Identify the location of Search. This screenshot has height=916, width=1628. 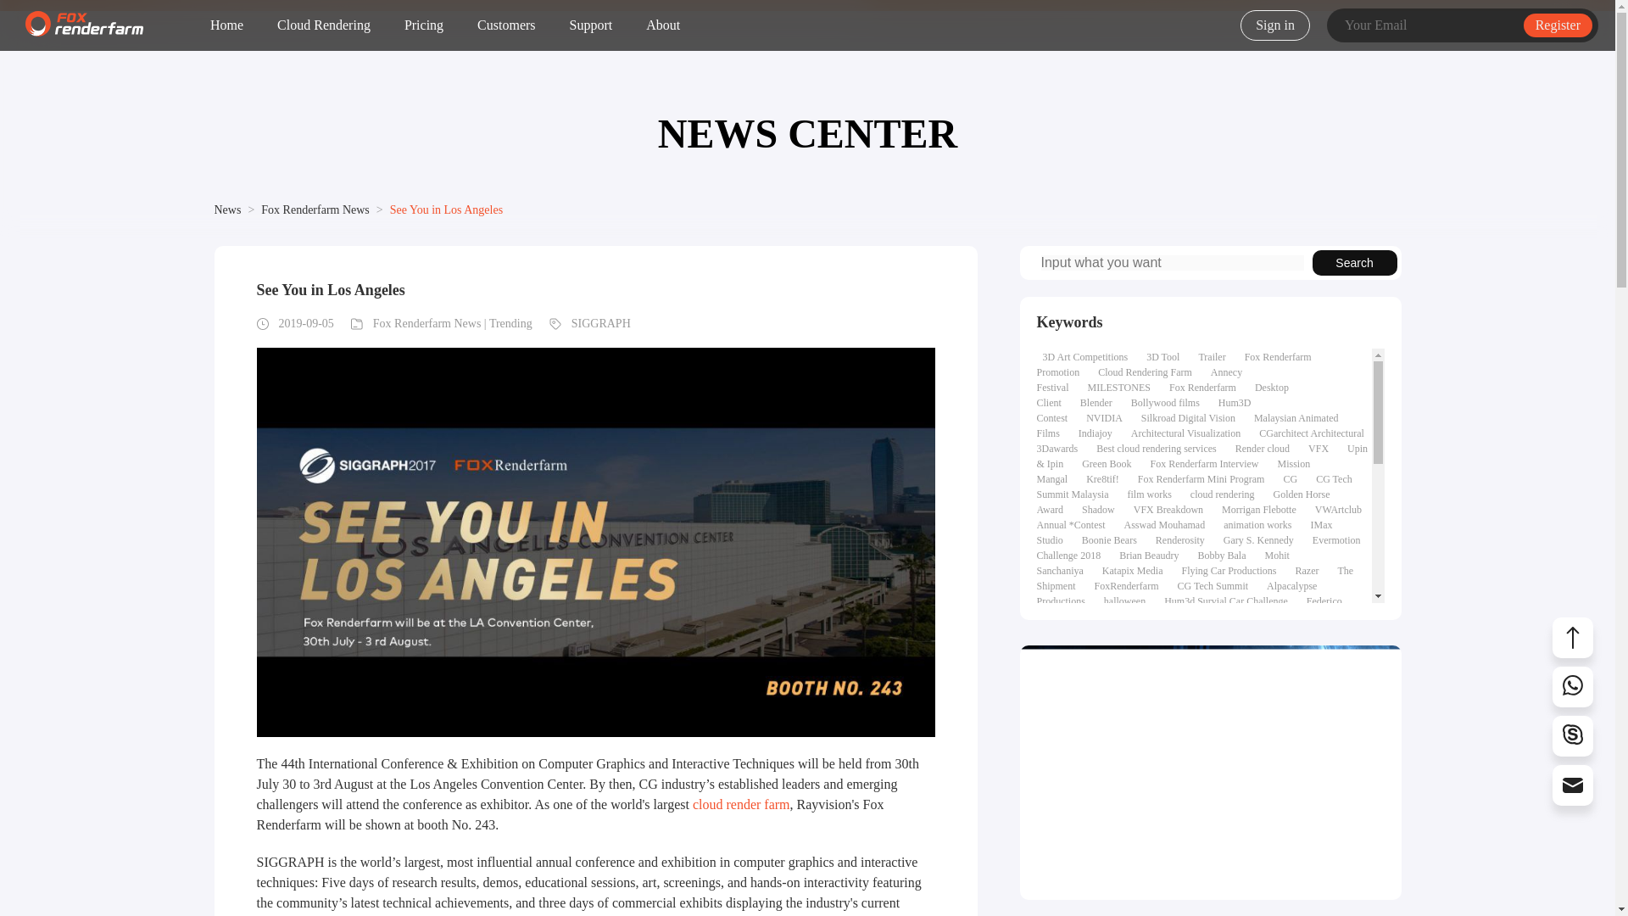
(1354, 263).